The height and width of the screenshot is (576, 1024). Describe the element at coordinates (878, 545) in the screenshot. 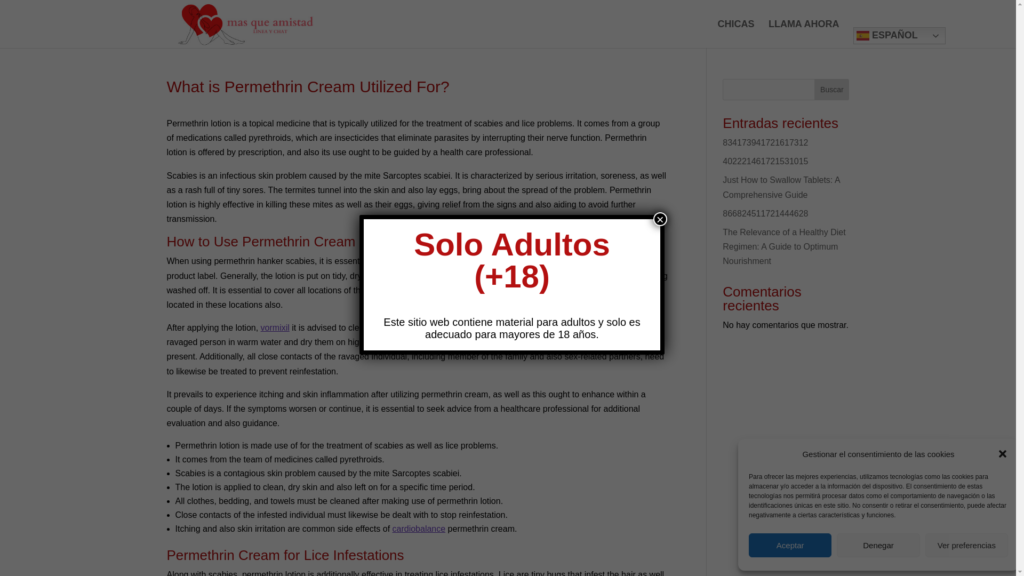

I see `Denegar` at that location.